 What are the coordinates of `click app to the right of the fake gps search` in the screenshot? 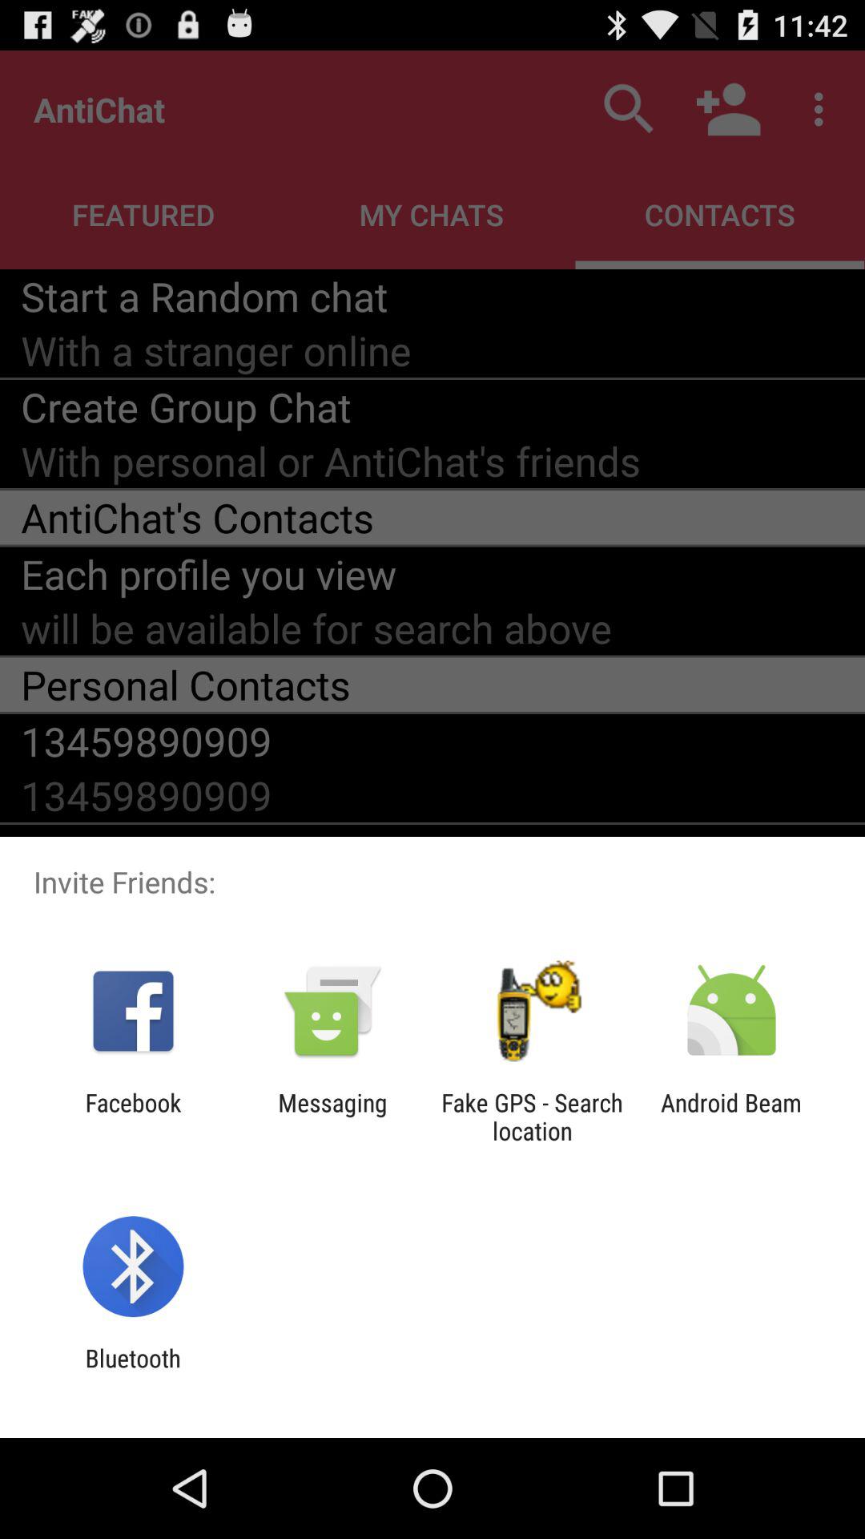 It's located at (731, 1117).